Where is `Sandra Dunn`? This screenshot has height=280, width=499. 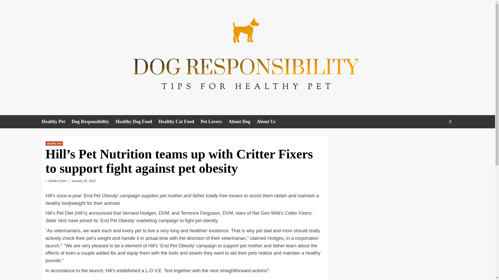
Sandra Dunn is located at coordinates (58, 181).